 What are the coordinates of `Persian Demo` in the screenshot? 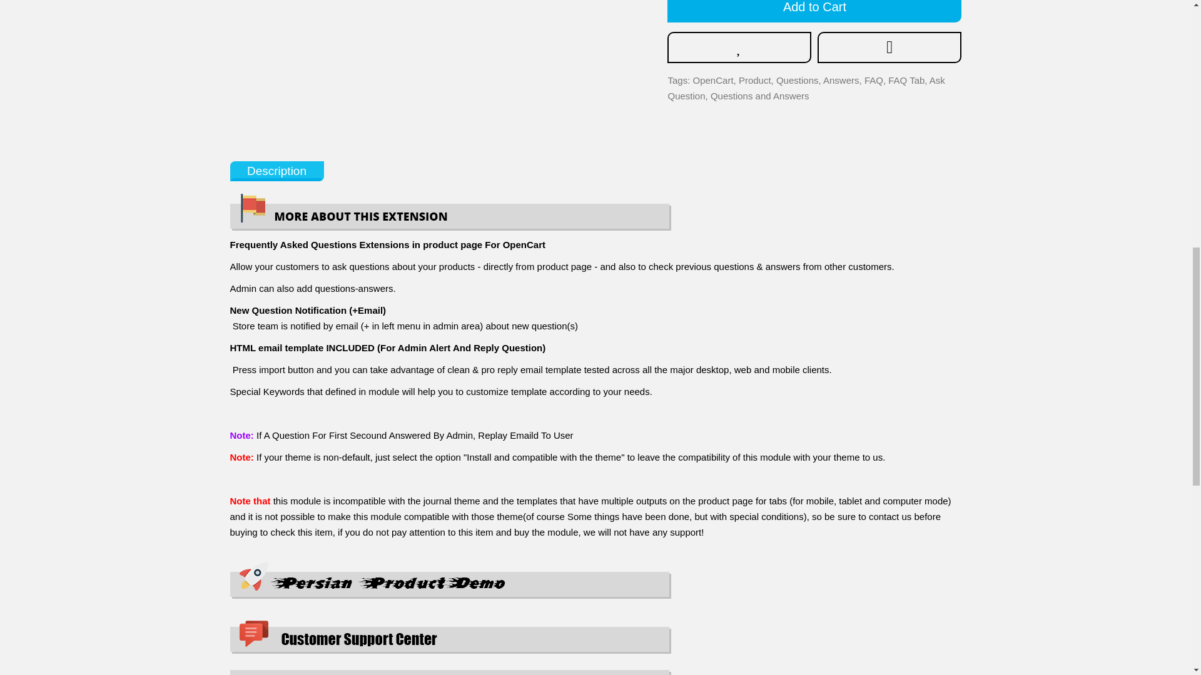 It's located at (450, 580).